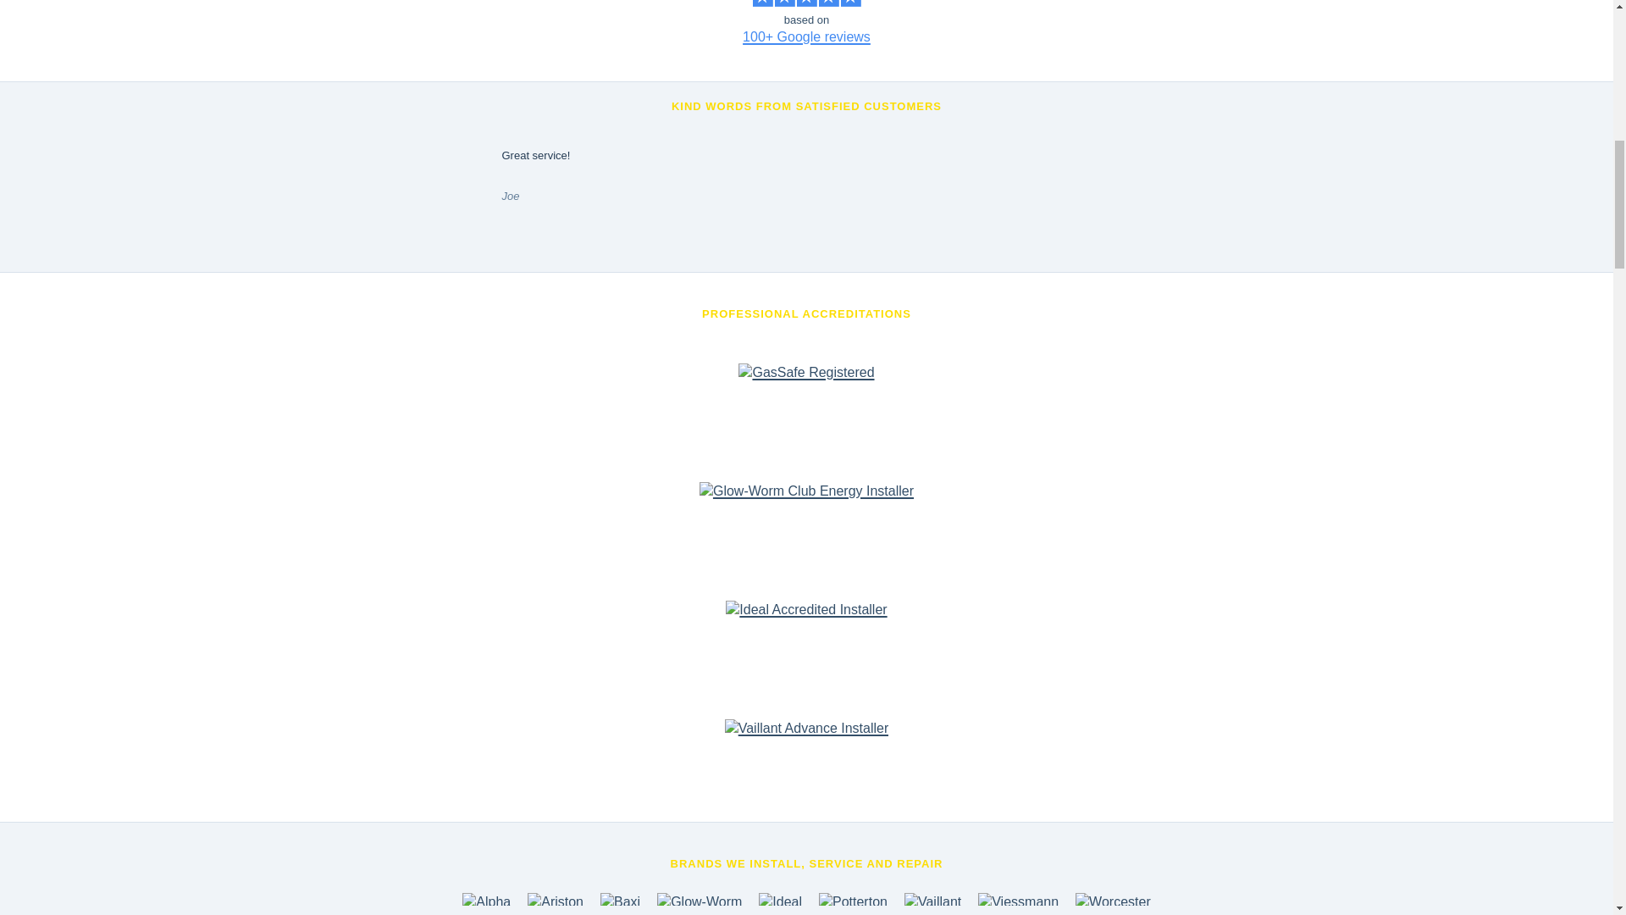 Image resolution: width=1626 pixels, height=915 pixels. What do you see at coordinates (828, 3) in the screenshot?
I see `Star` at bounding box center [828, 3].